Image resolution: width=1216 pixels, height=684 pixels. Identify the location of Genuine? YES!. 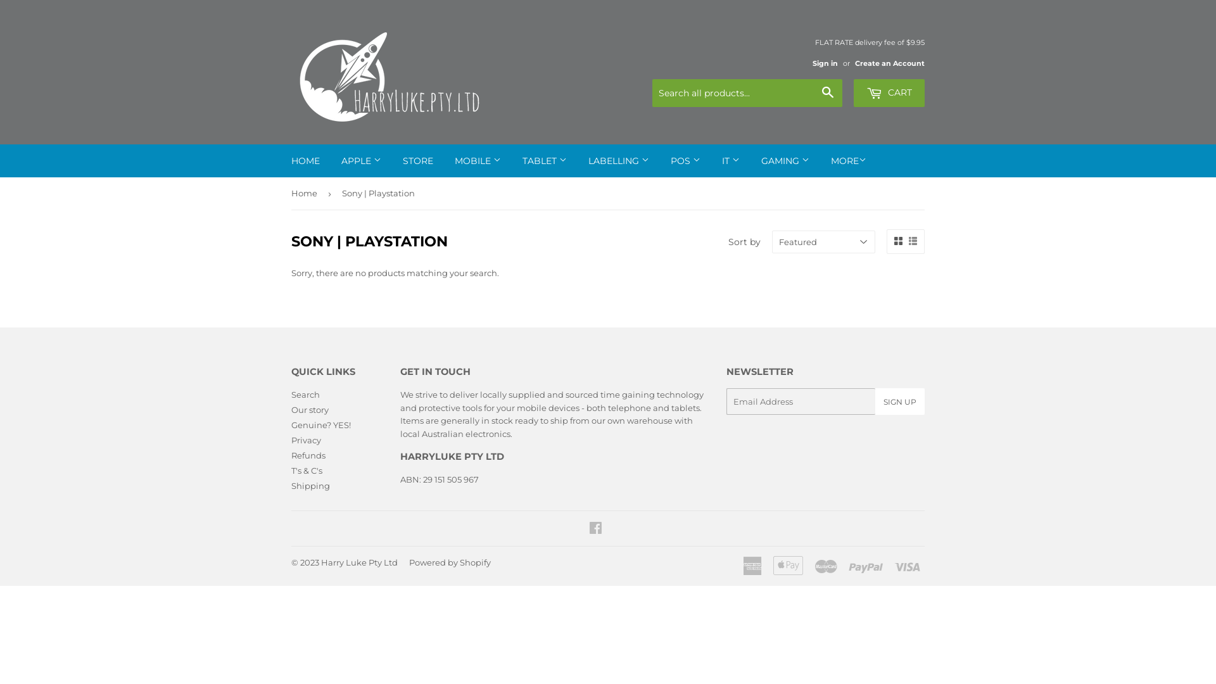
(321, 425).